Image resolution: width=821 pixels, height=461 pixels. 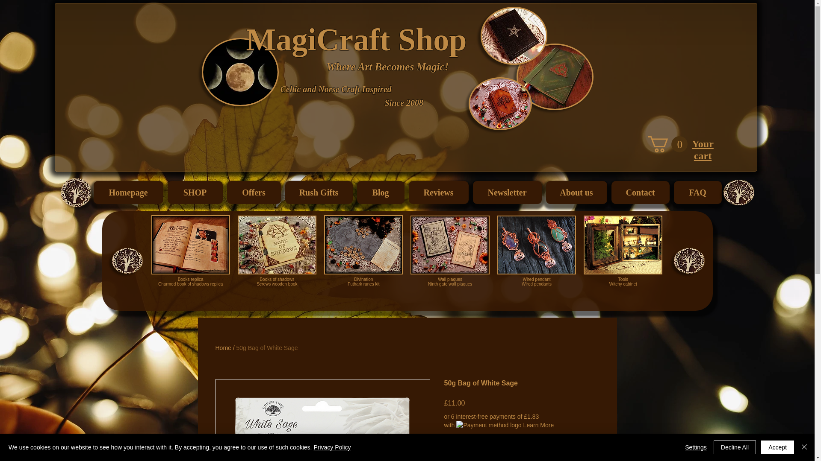 What do you see at coordinates (127, 261) in the screenshot?
I see `Wooden three of life` at bounding box center [127, 261].